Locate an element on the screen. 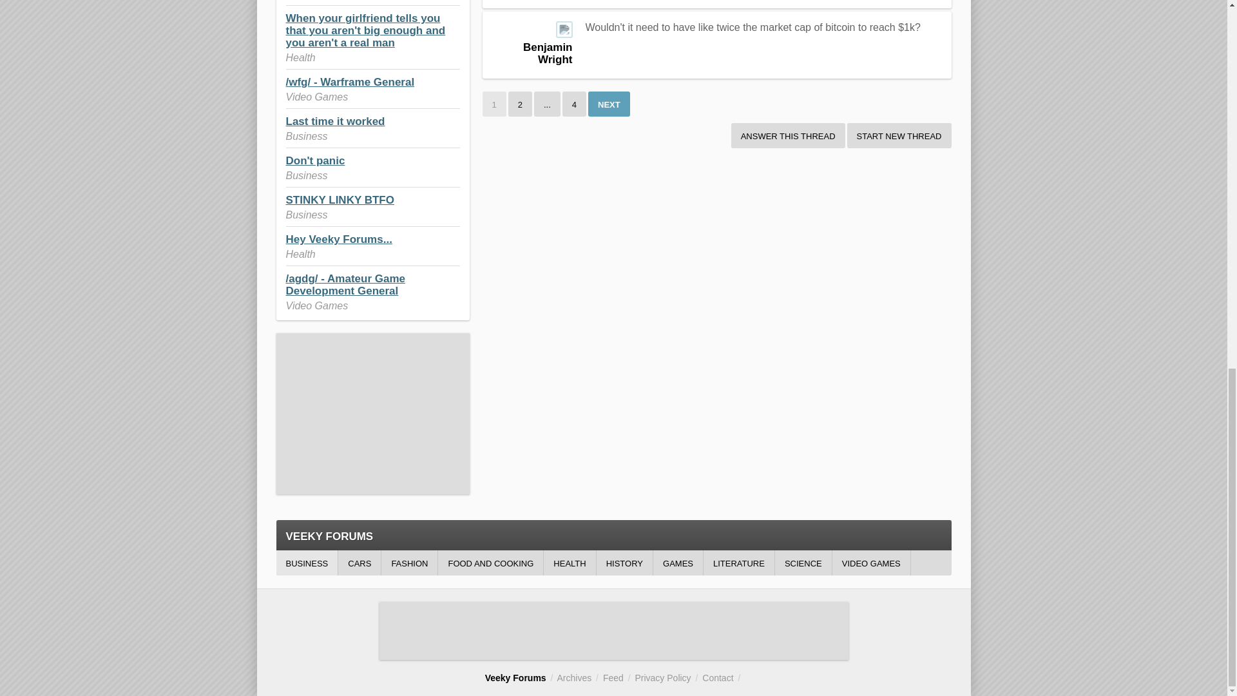 This screenshot has width=1237, height=696. START NEW THREAD is located at coordinates (899, 135).